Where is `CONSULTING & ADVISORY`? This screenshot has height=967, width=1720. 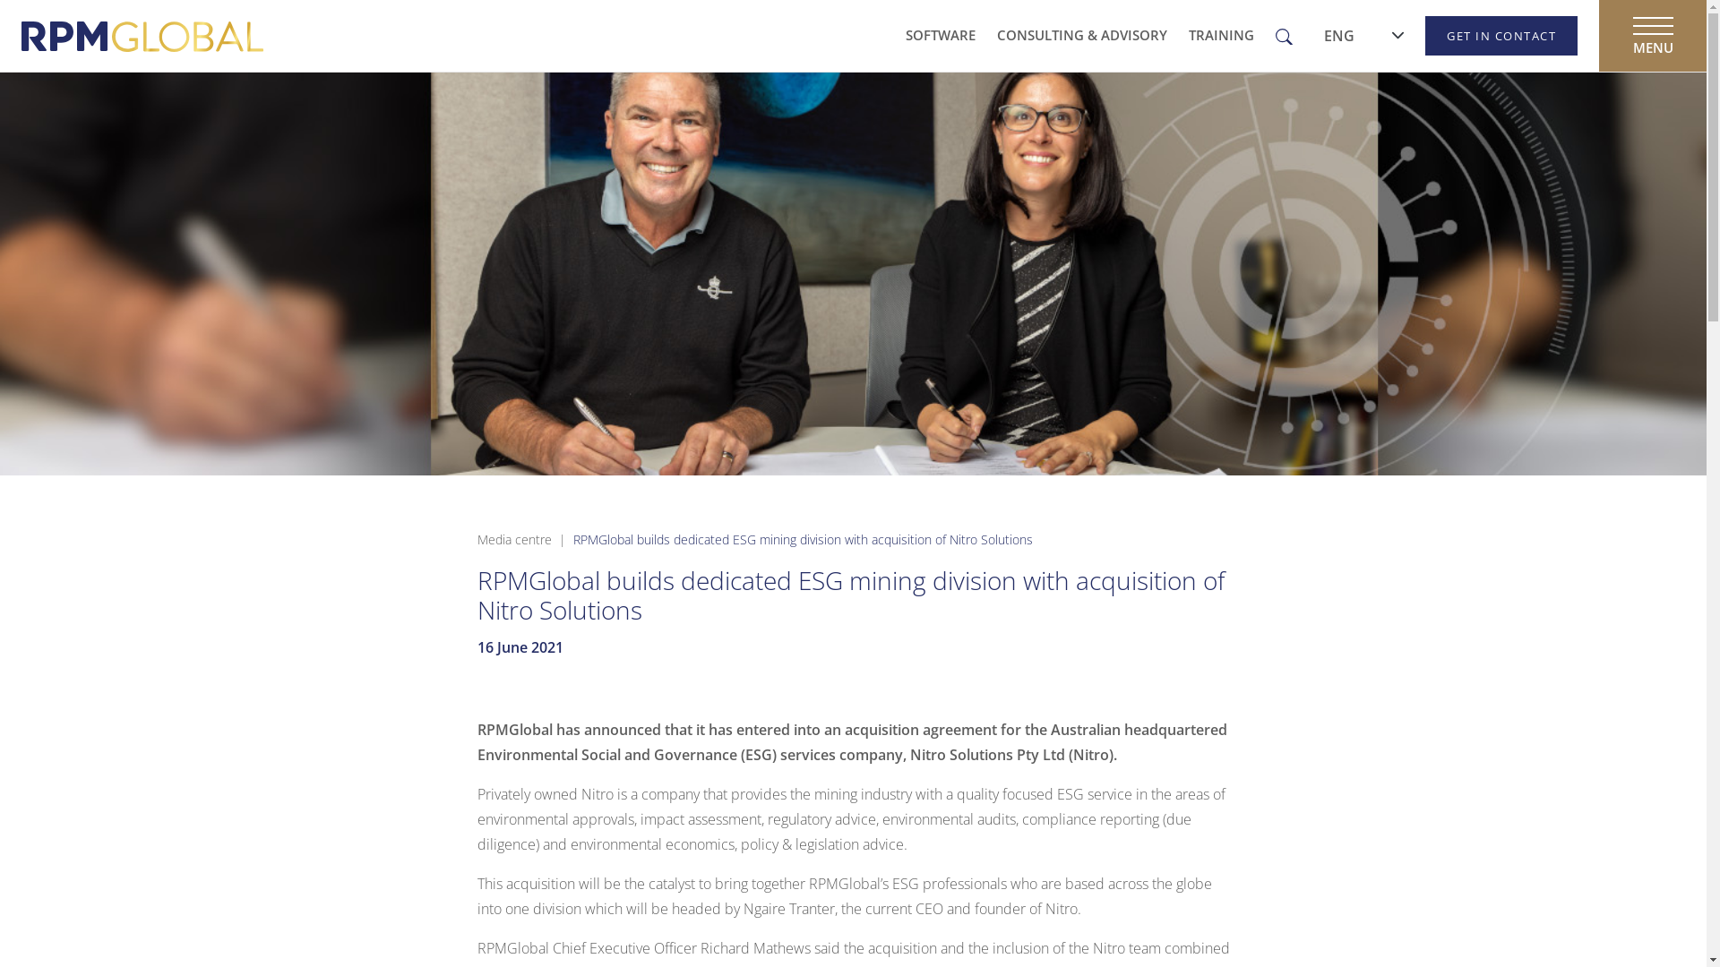
CONSULTING & ADVISORY is located at coordinates (1082, 35).